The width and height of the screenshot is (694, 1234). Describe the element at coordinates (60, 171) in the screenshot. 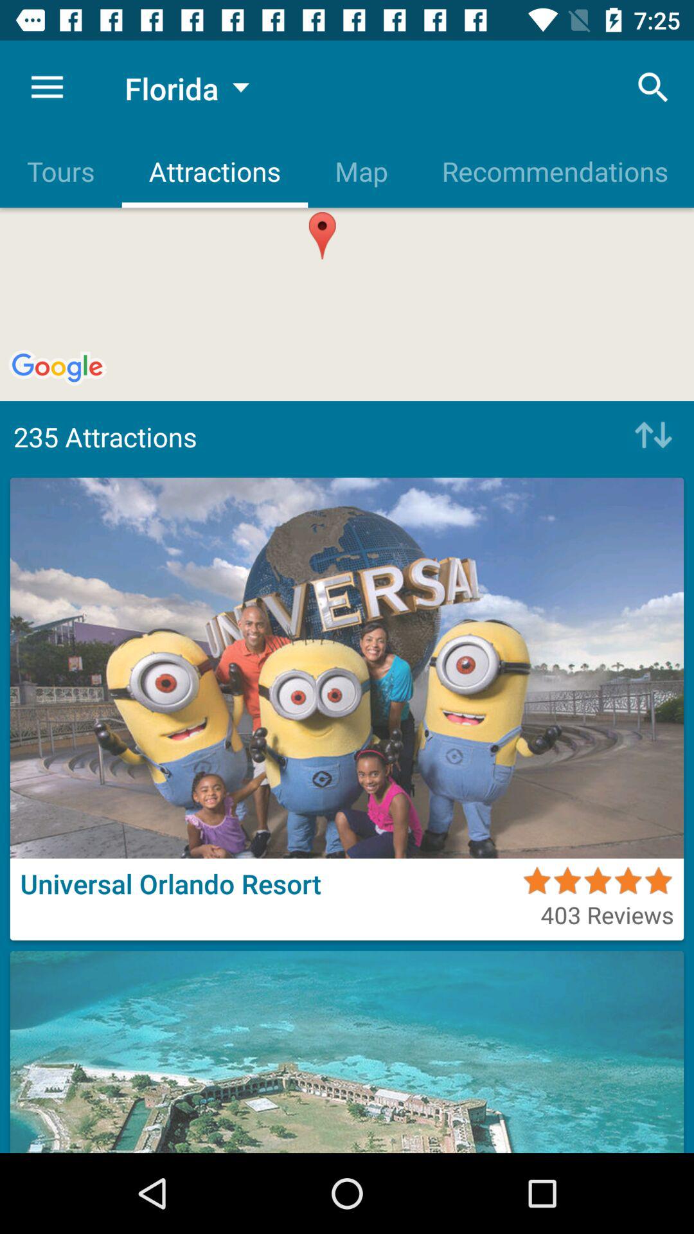

I see `launch the item to the left of attractions item` at that location.